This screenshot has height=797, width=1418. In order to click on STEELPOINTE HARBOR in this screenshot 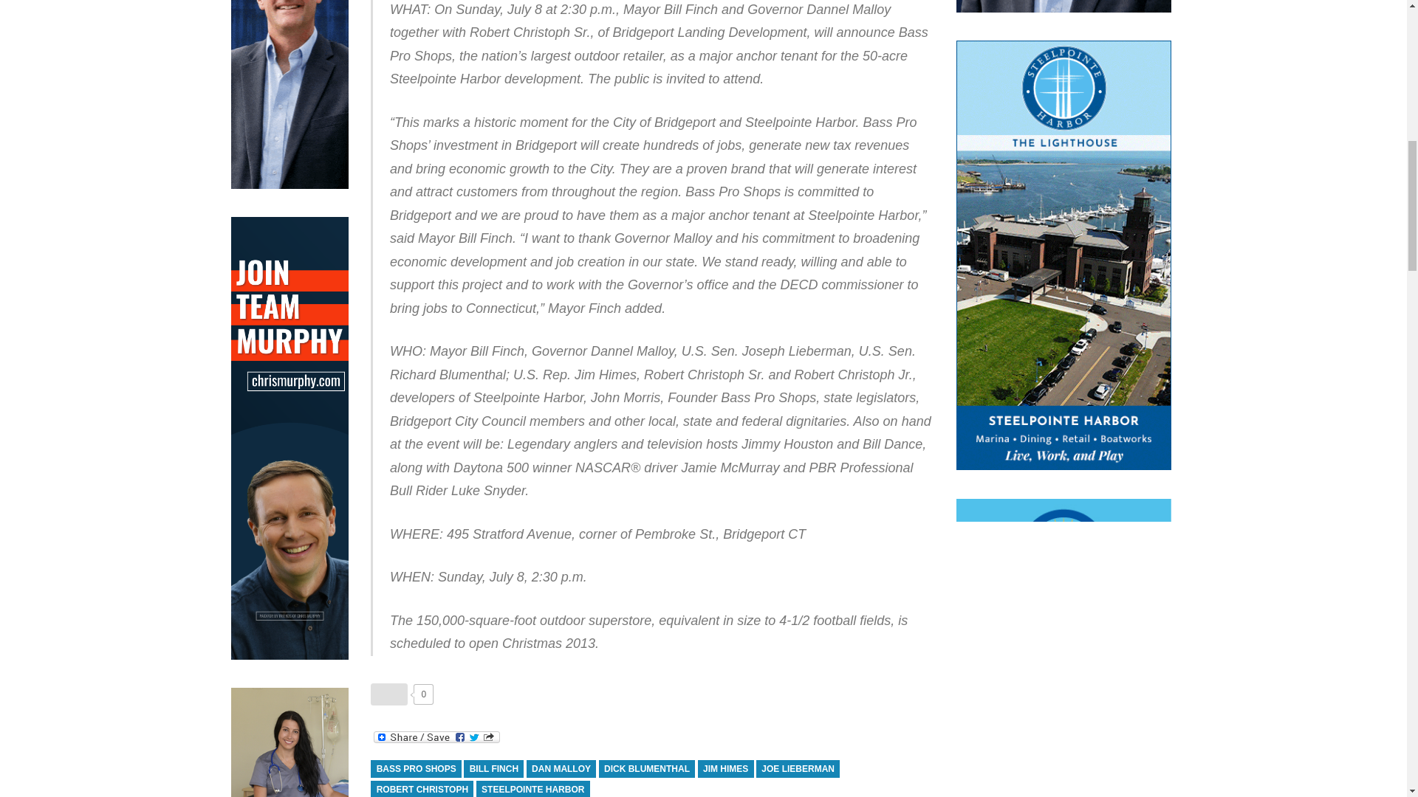, I will do `click(533, 789)`.